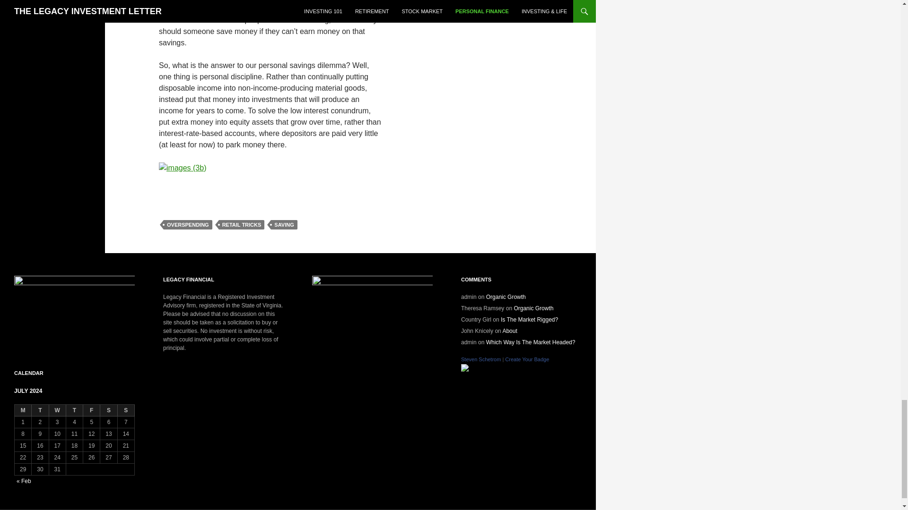 The width and height of the screenshot is (908, 510). Describe the element at coordinates (23, 411) in the screenshot. I see `Monday` at that location.